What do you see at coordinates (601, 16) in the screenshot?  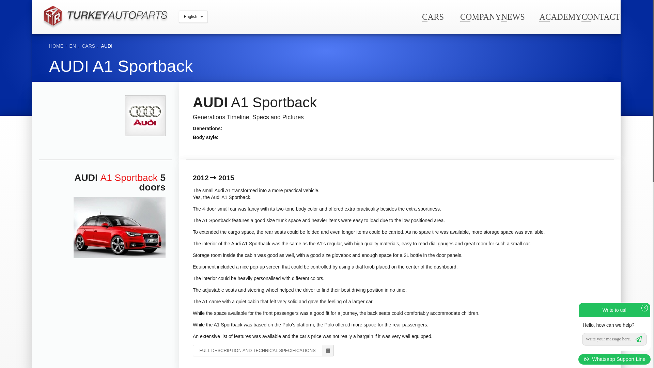 I see `CONTACT` at bounding box center [601, 16].